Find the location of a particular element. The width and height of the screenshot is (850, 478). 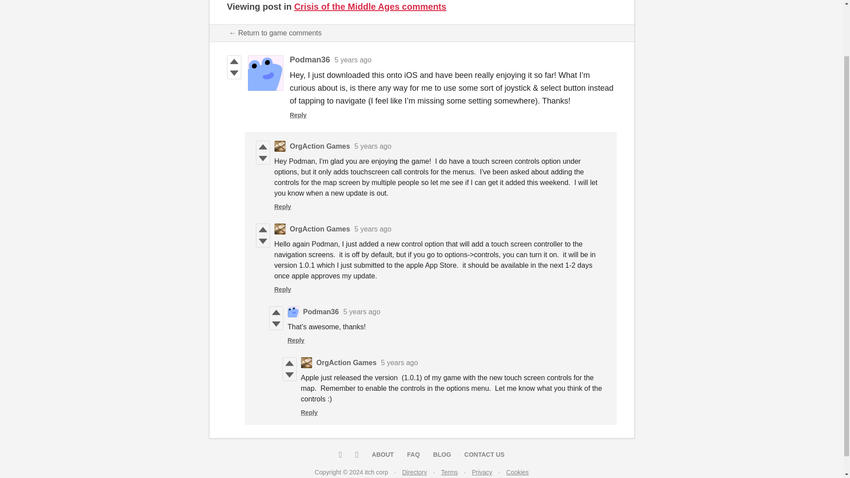

Vote down is located at coordinates (289, 374).